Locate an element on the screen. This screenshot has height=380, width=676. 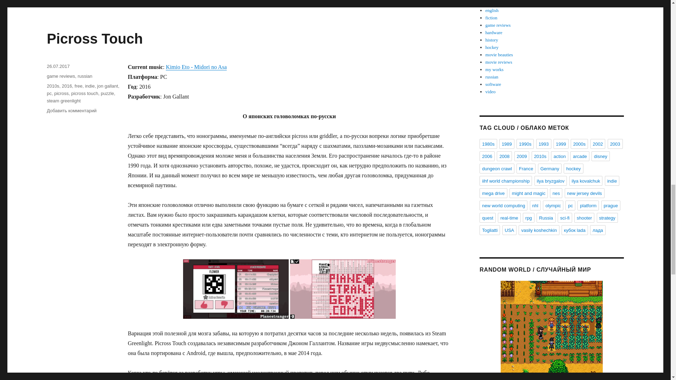
Picross Touch is located at coordinates (94, 38).